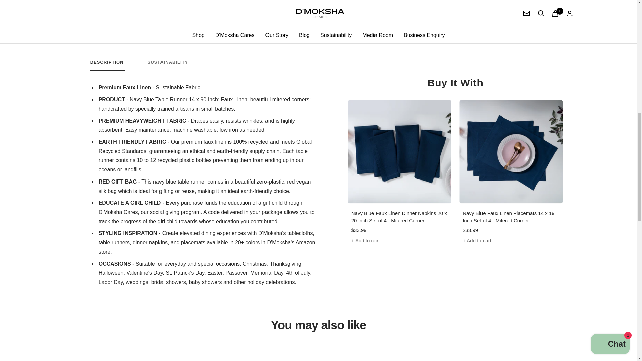 Image resolution: width=642 pixels, height=361 pixels. What do you see at coordinates (383, 5) in the screenshot?
I see `Dusty Pink` at bounding box center [383, 5].